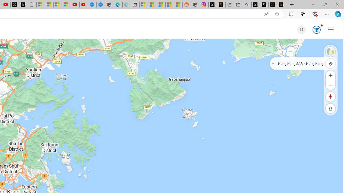 The image size is (344, 193). Describe the element at coordinates (264, 5) in the screenshot. I see `GitHub (@github) / X` at that location.